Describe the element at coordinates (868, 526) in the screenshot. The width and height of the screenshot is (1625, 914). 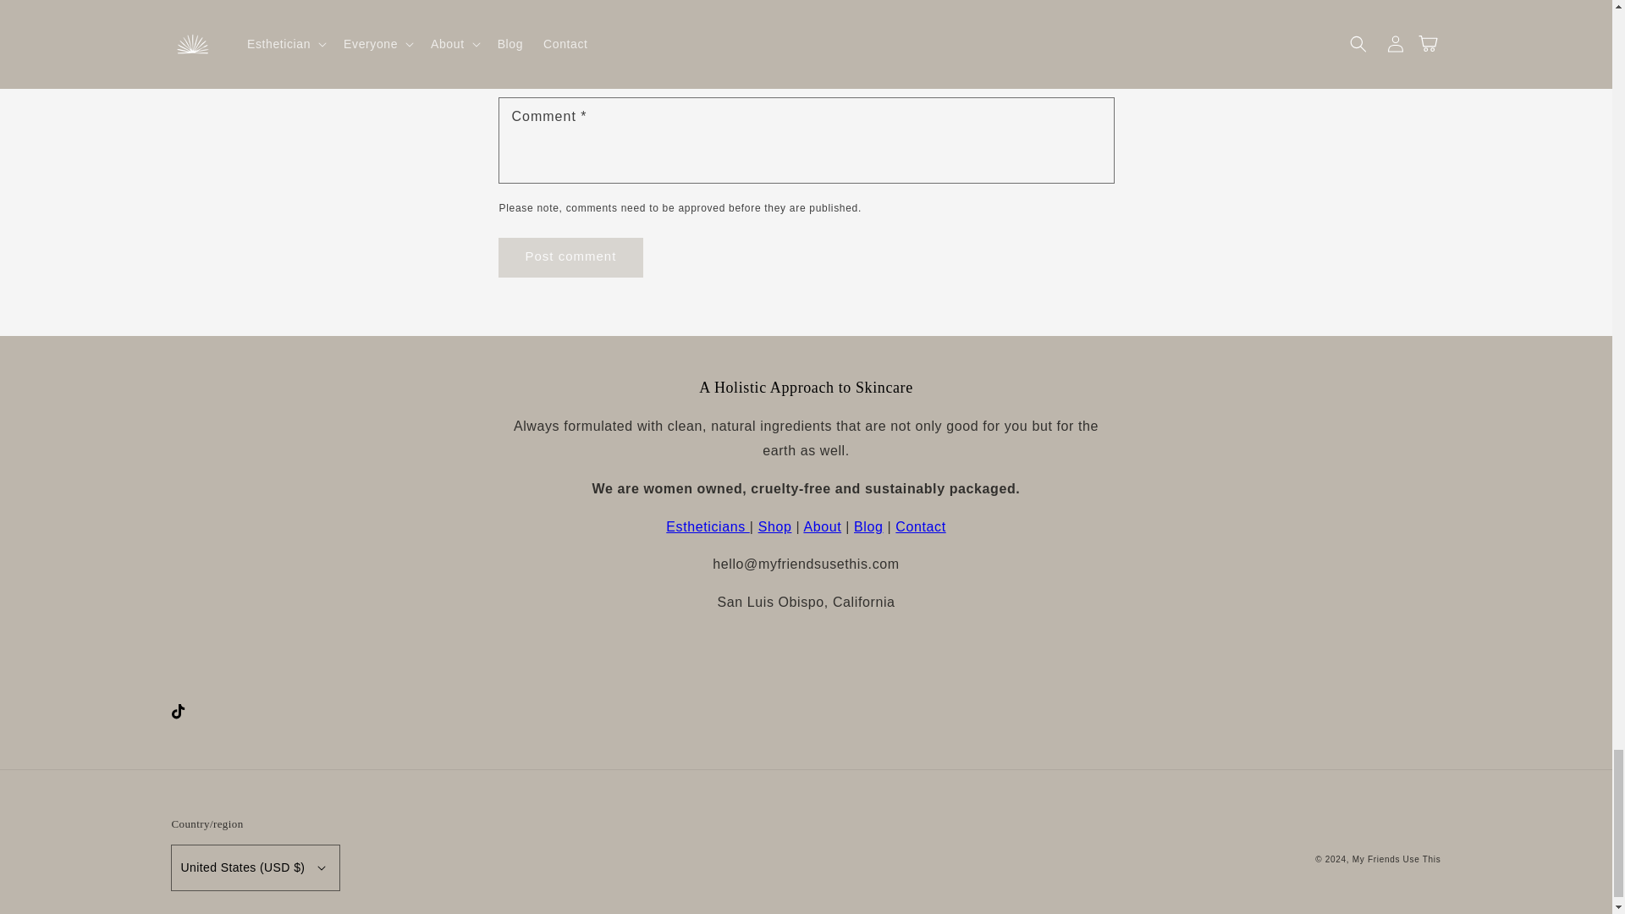
I see `read` at that location.